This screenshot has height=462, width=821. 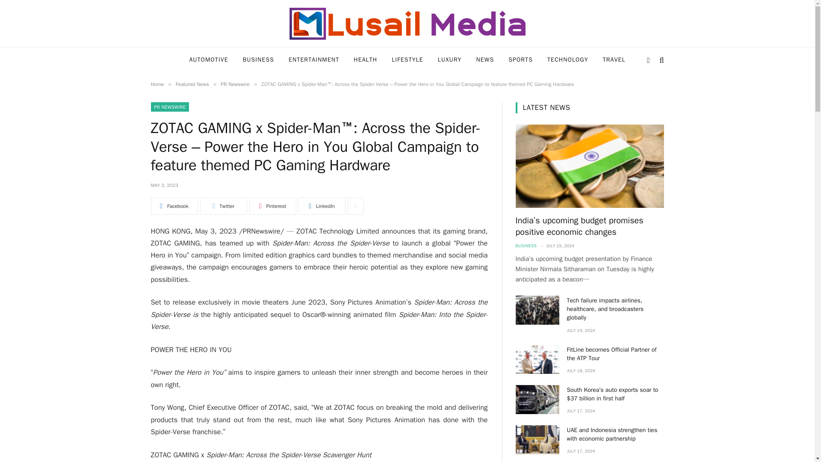 What do you see at coordinates (568, 60) in the screenshot?
I see `TECHNOLOGY` at bounding box center [568, 60].